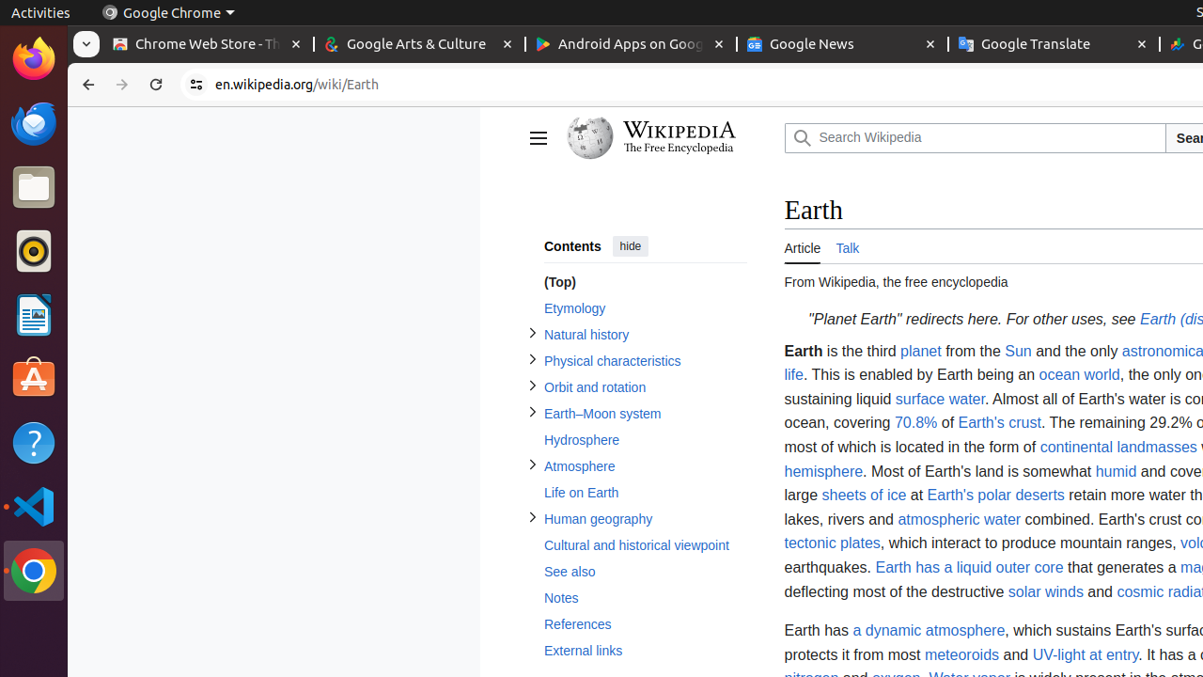  I want to click on Toggle Physical characteristics subsection, so click(532, 359).